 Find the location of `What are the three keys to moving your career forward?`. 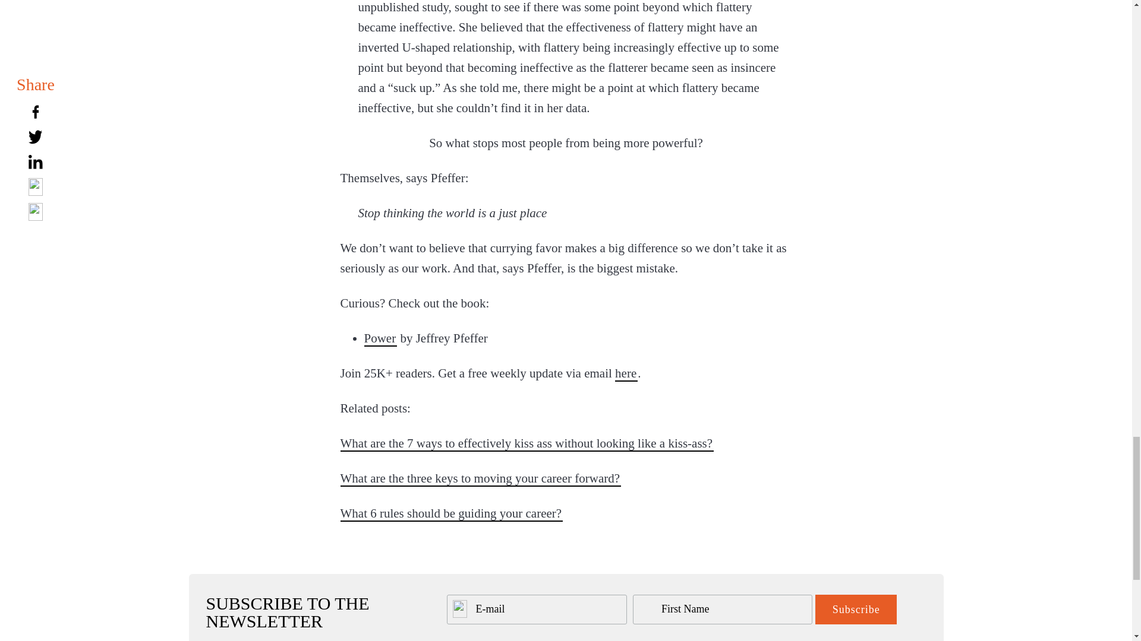

What are the three keys to moving your career forward? is located at coordinates (480, 478).